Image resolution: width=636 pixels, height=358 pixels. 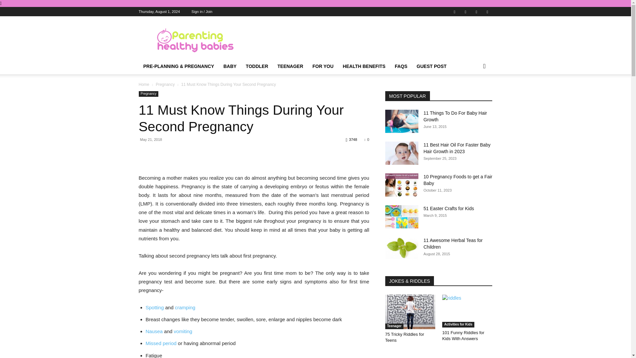 What do you see at coordinates (364, 66) in the screenshot?
I see `HEALTH BENEFITS` at bounding box center [364, 66].